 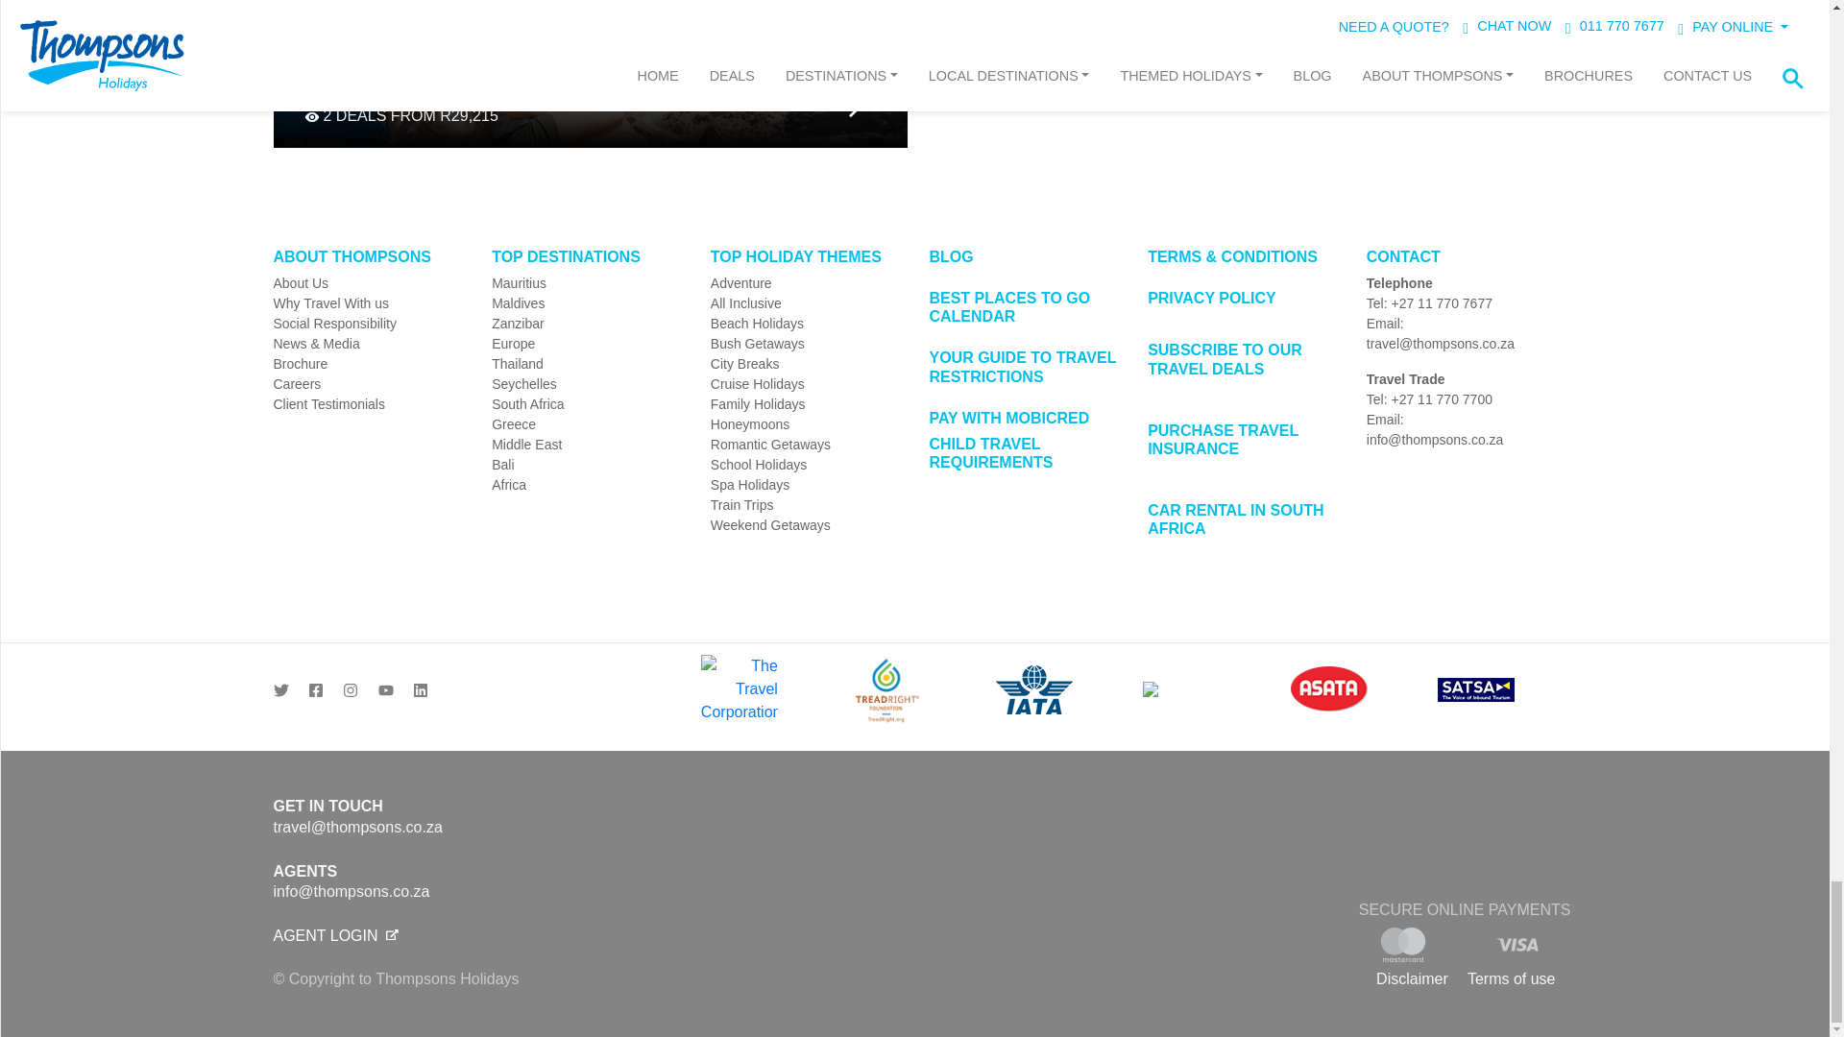 I want to click on Middle East, so click(x=587, y=445).